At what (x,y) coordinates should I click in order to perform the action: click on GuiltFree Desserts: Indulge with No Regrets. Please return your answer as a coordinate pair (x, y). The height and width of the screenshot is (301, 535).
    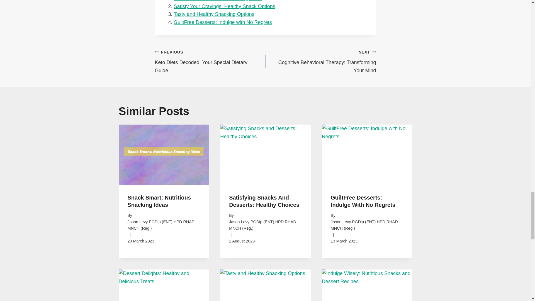
    Looking at the image, I should click on (363, 201).